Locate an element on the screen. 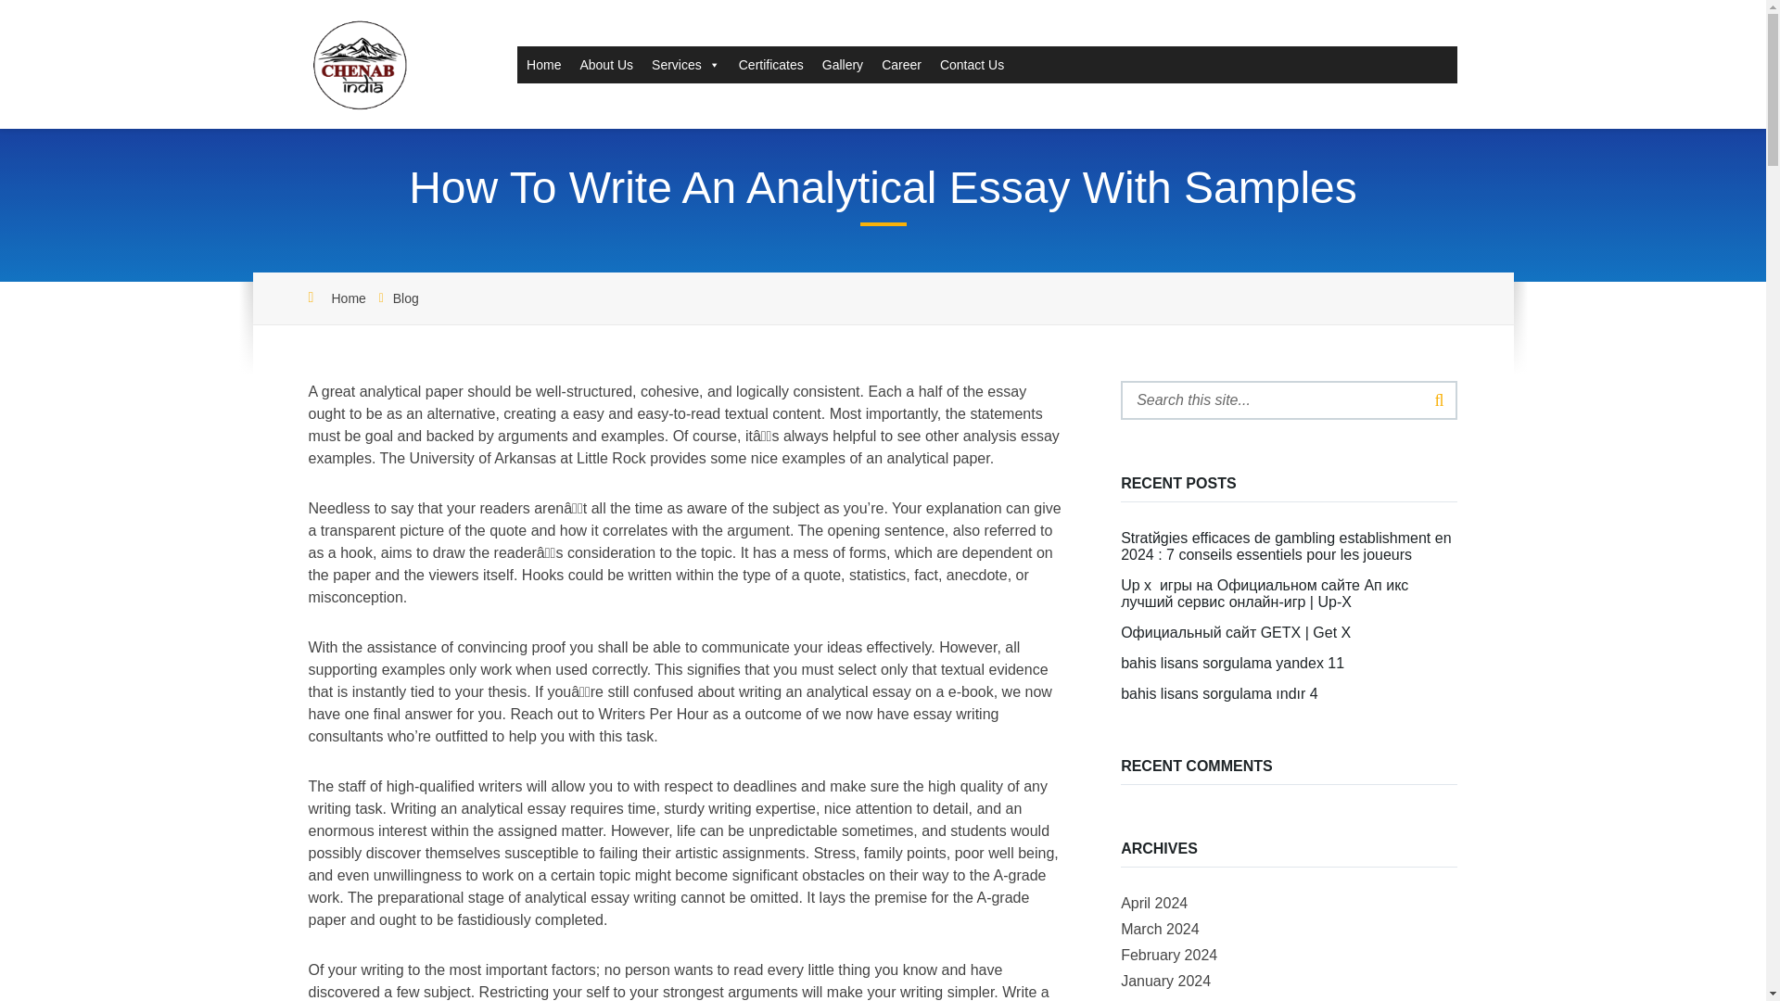 Image resolution: width=1780 pixels, height=1001 pixels. April 2024 is located at coordinates (1153, 903).